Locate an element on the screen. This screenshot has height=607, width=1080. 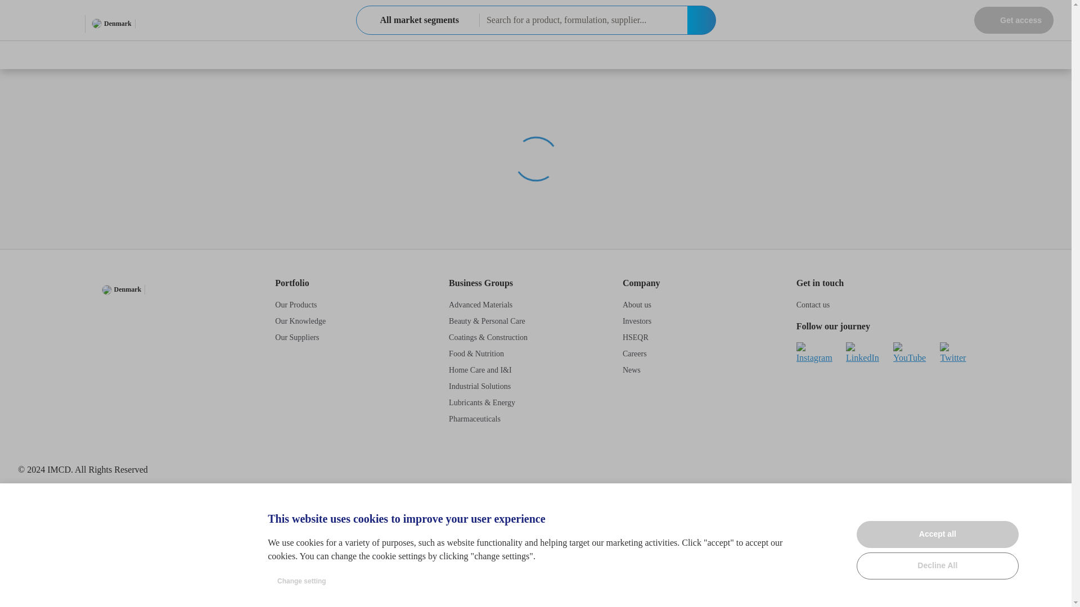
Industrial Solutions is located at coordinates (480, 387).